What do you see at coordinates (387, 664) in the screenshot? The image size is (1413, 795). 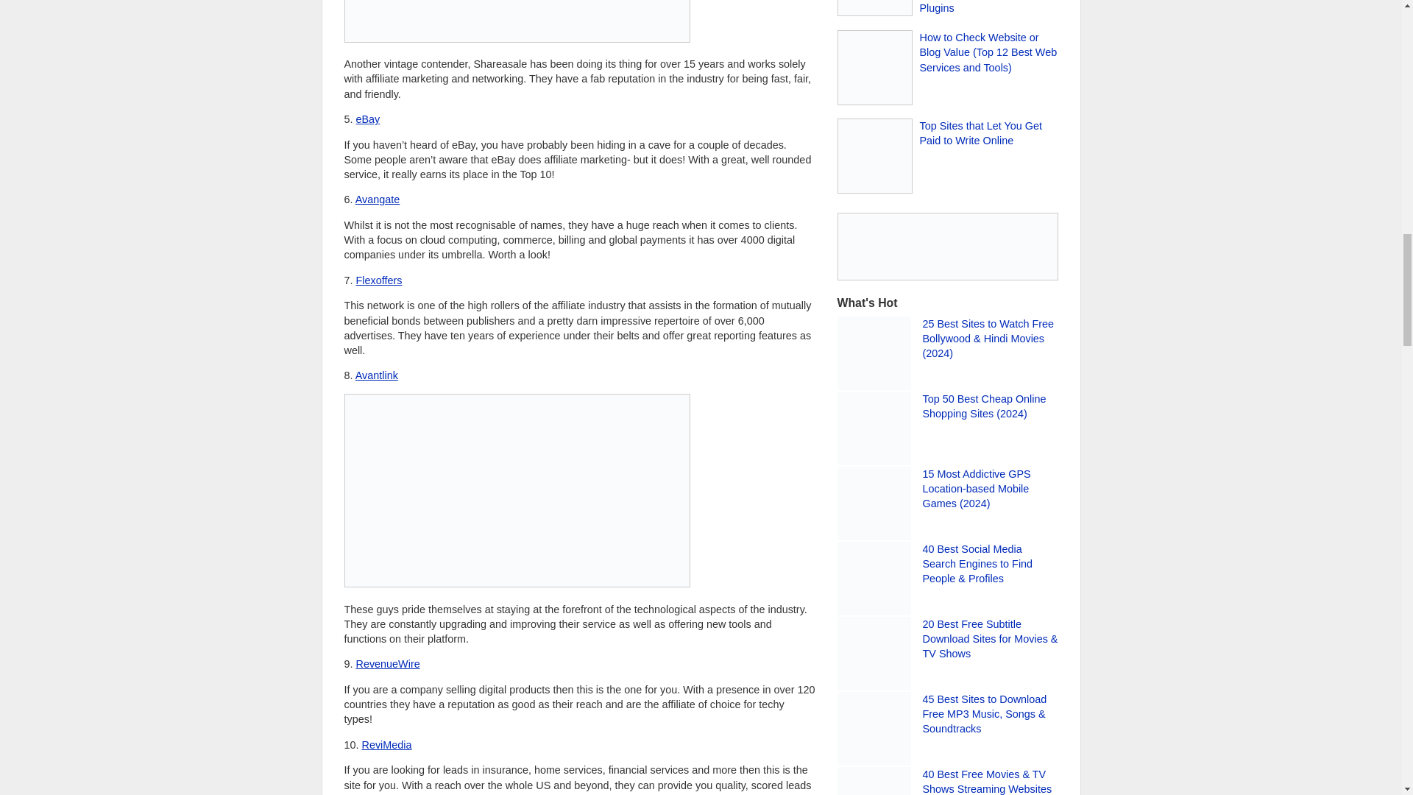 I see `RevenueWire` at bounding box center [387, 664].